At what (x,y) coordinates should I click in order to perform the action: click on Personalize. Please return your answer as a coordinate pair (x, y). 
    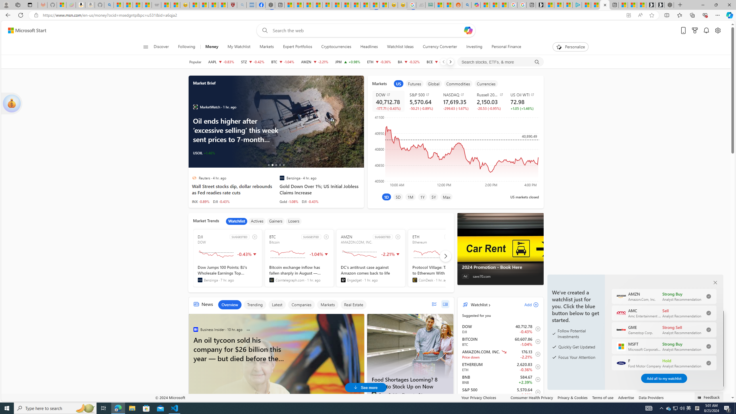
    Looking at the image, I should click on (570, 47).